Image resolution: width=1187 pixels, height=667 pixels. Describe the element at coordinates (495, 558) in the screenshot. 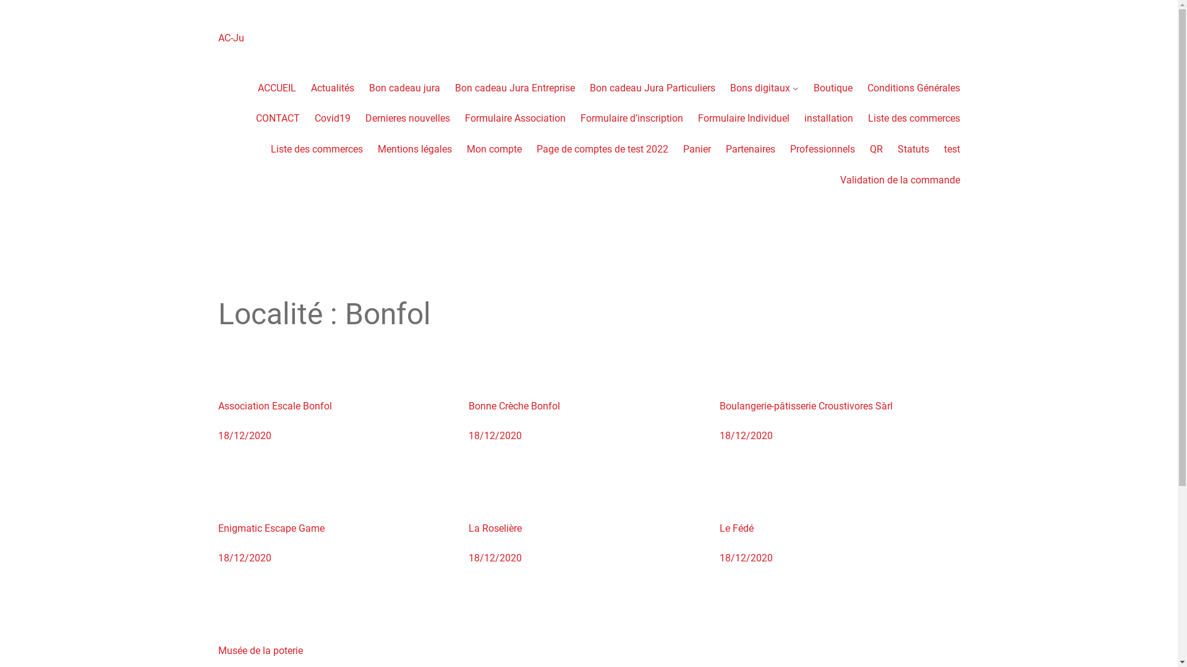

I see `18/12/2020` at that location.